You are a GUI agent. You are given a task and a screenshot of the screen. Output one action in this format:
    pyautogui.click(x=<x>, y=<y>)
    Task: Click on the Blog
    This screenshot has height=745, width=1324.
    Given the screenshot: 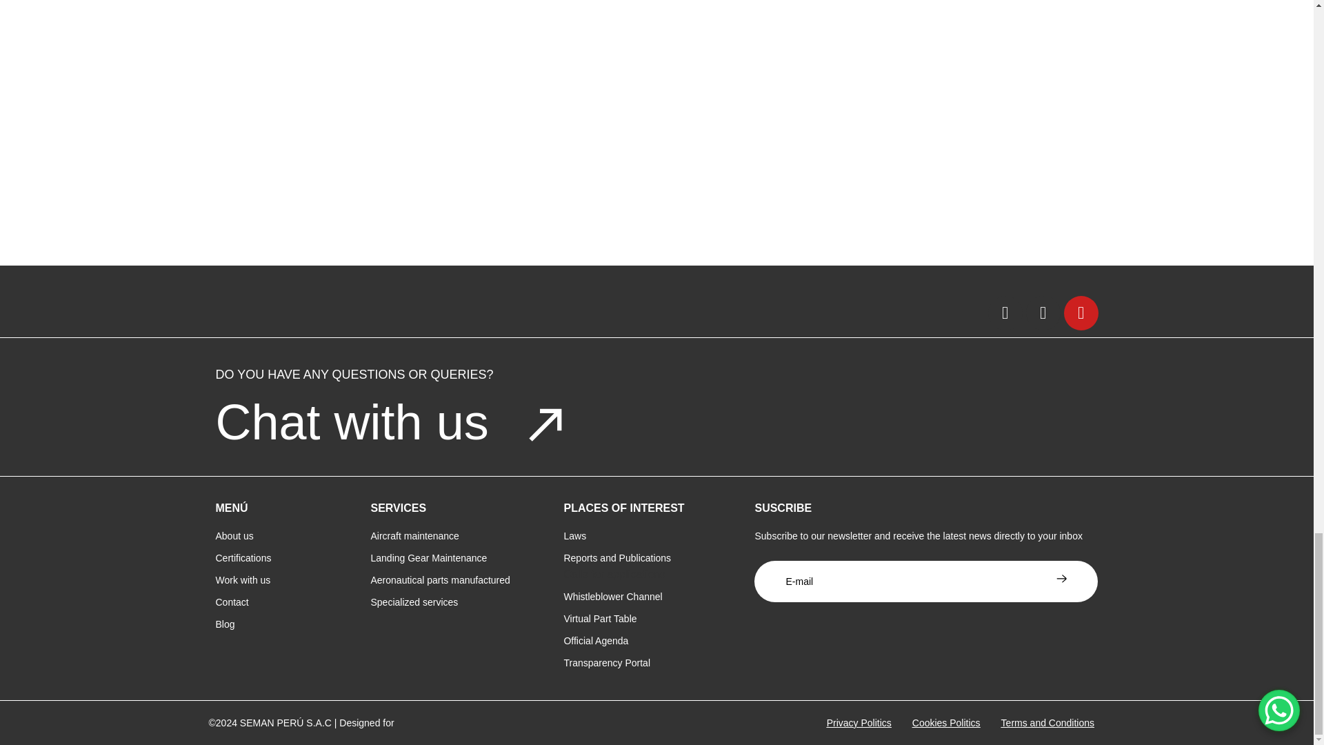 What is the action you would take?
    pyautogui.click(x=224, y=624)
    